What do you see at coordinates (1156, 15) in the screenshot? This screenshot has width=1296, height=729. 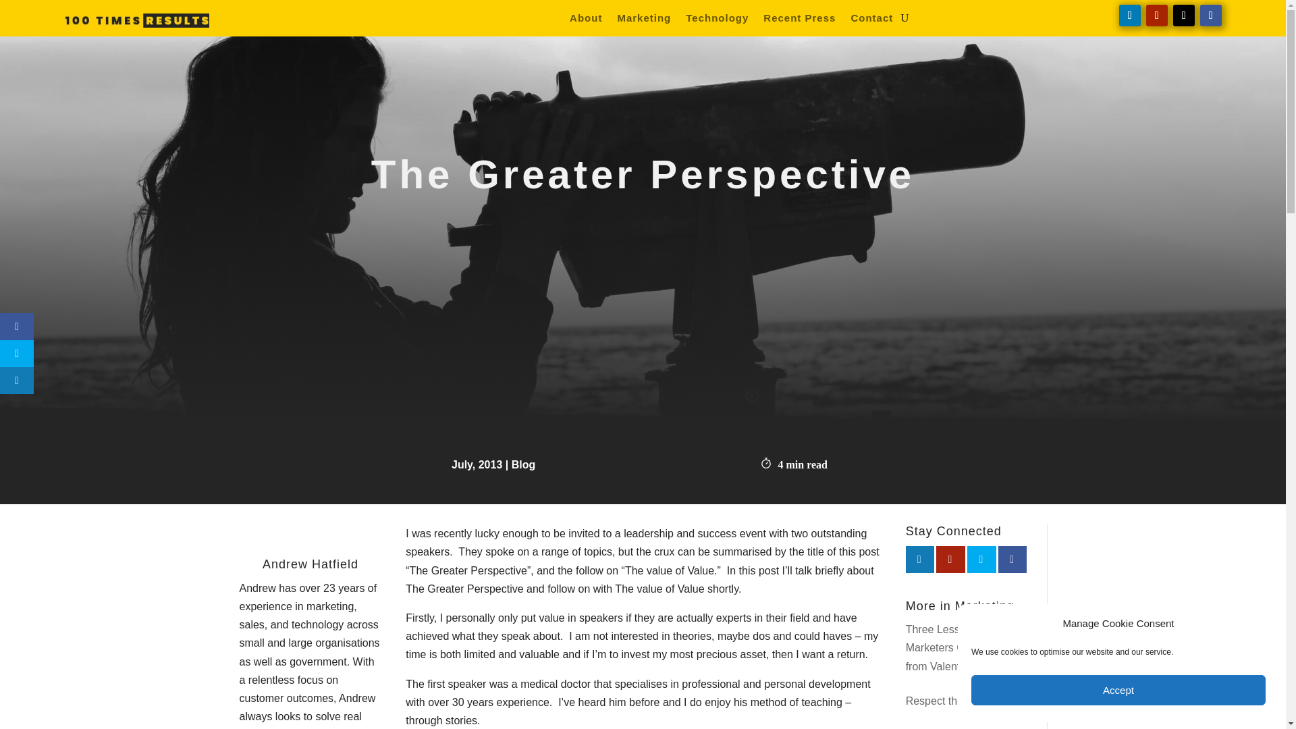 I see `Follow on Youtube` at bounding box center [1156, 15].